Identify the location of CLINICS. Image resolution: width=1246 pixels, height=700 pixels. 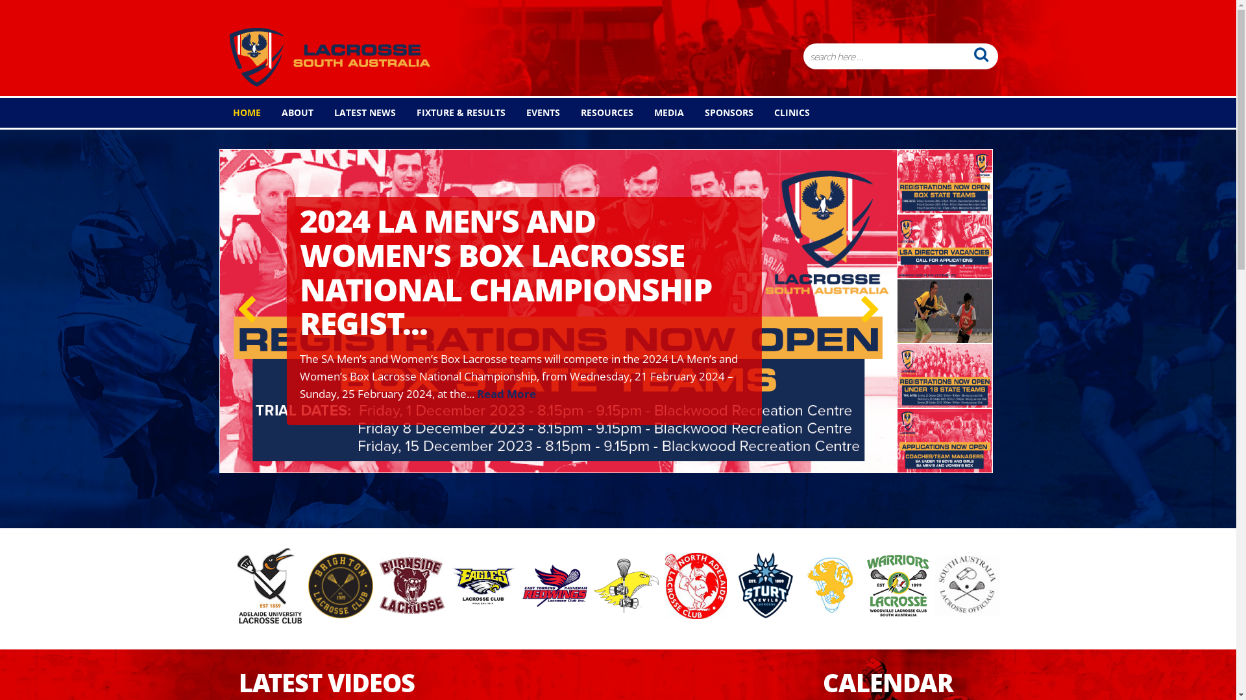
(789, 113).